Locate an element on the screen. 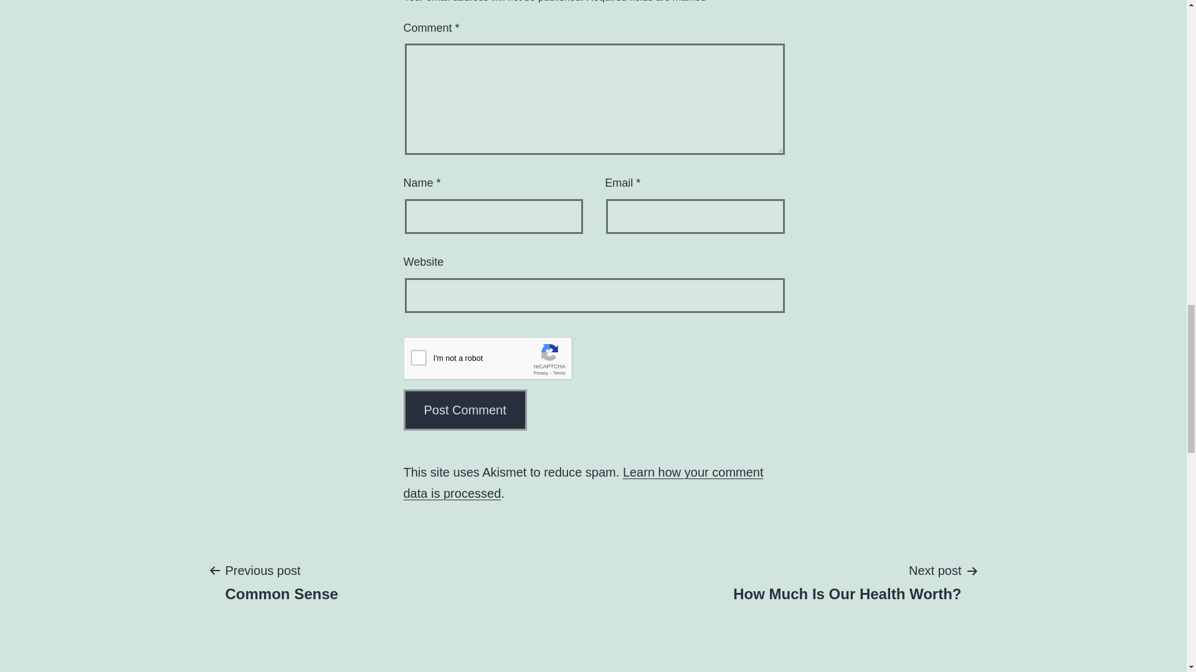 The height and width of the screenshot is (672, 1196). Post Comment is located at coordinates (498, 361).